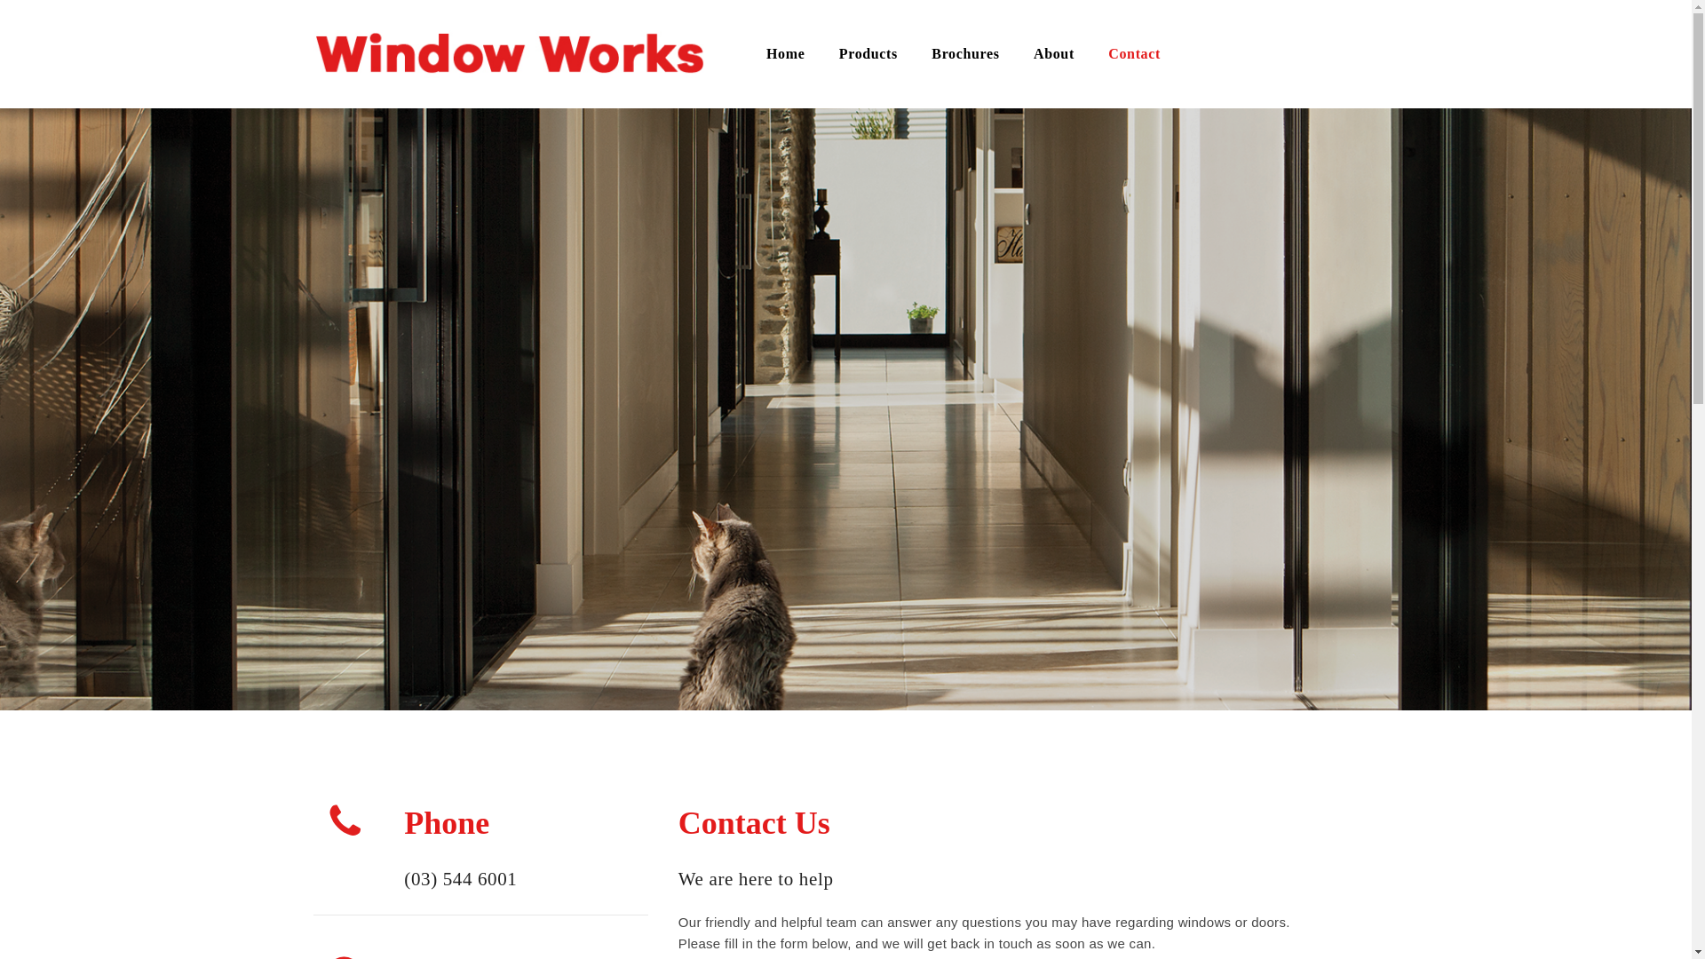  I want to click on Home, so click(785, 53).